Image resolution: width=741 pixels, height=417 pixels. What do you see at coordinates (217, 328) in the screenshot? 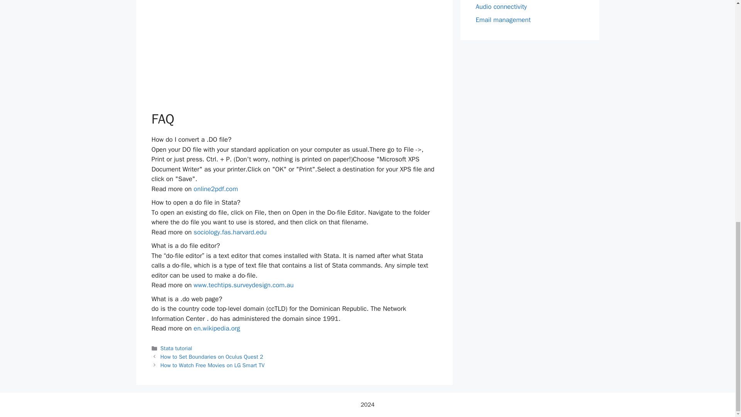
I see `en.wikipedia.org` at bounding box center [217, 328].